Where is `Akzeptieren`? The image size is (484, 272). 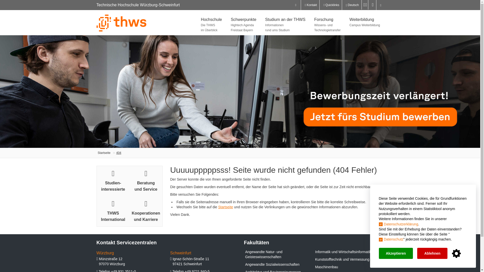 Akzeptieren is located at coordinates (396, 253).